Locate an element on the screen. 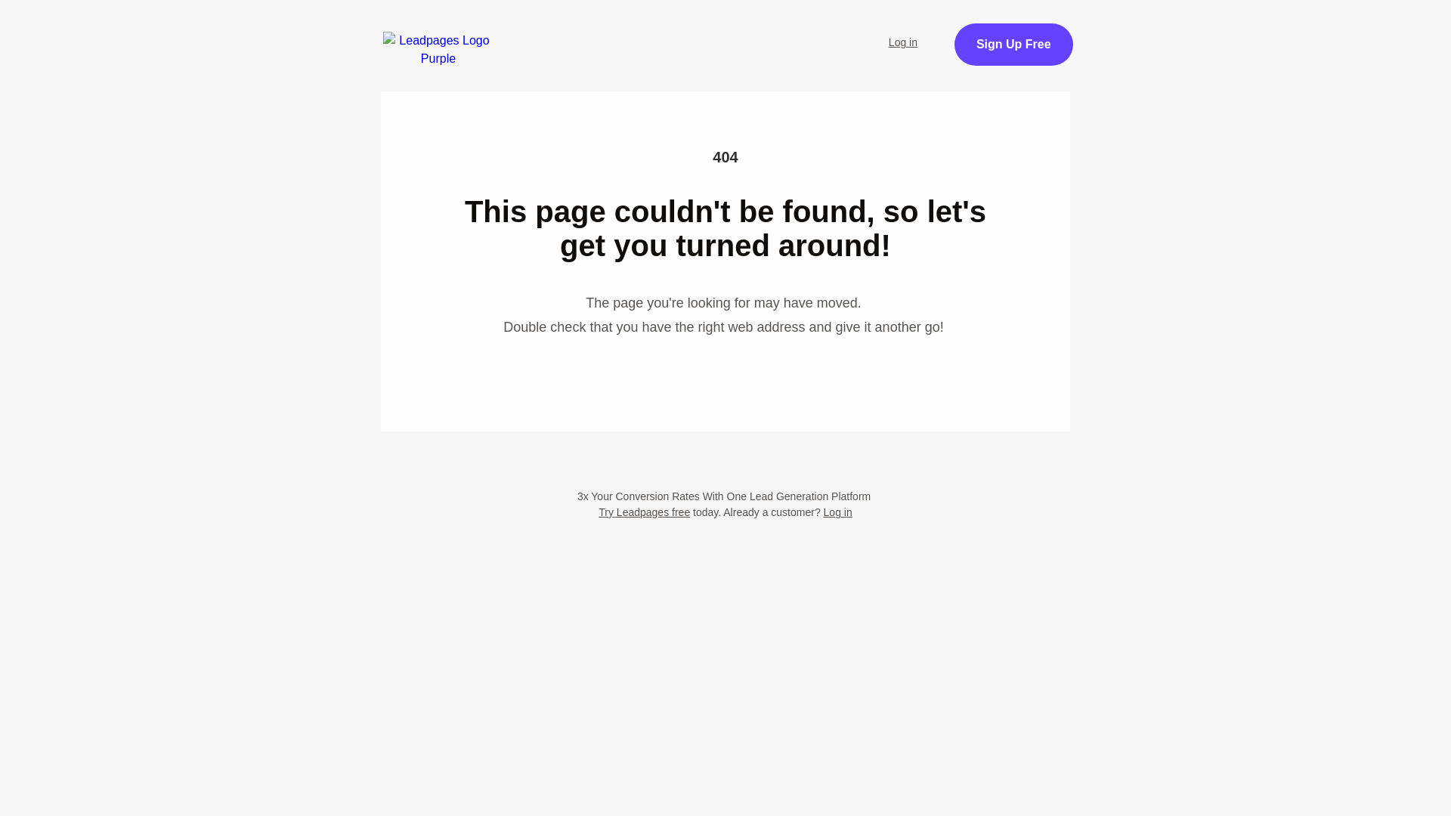  Start Spiritual Gifts Test is located at coordinates (625, 33).